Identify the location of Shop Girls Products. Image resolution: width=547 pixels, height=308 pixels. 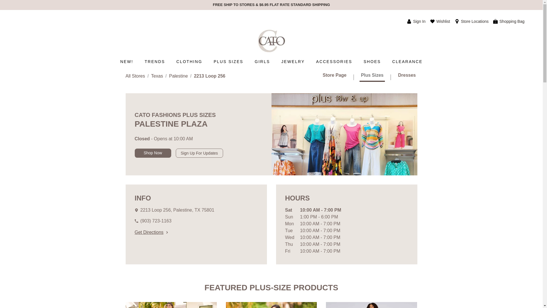
(262, 62).